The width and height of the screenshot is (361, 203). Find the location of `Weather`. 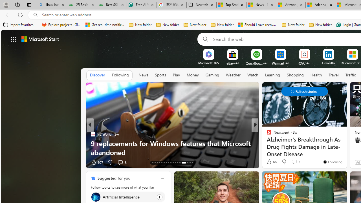

Weather is located at coordinates (233, 75).